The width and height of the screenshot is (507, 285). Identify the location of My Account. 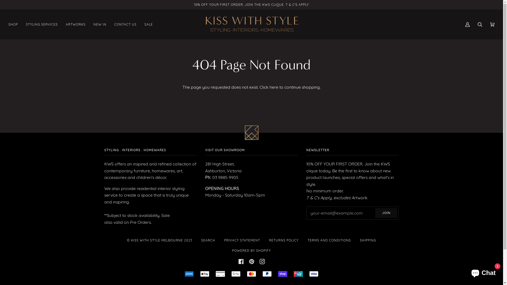
(467, 24).